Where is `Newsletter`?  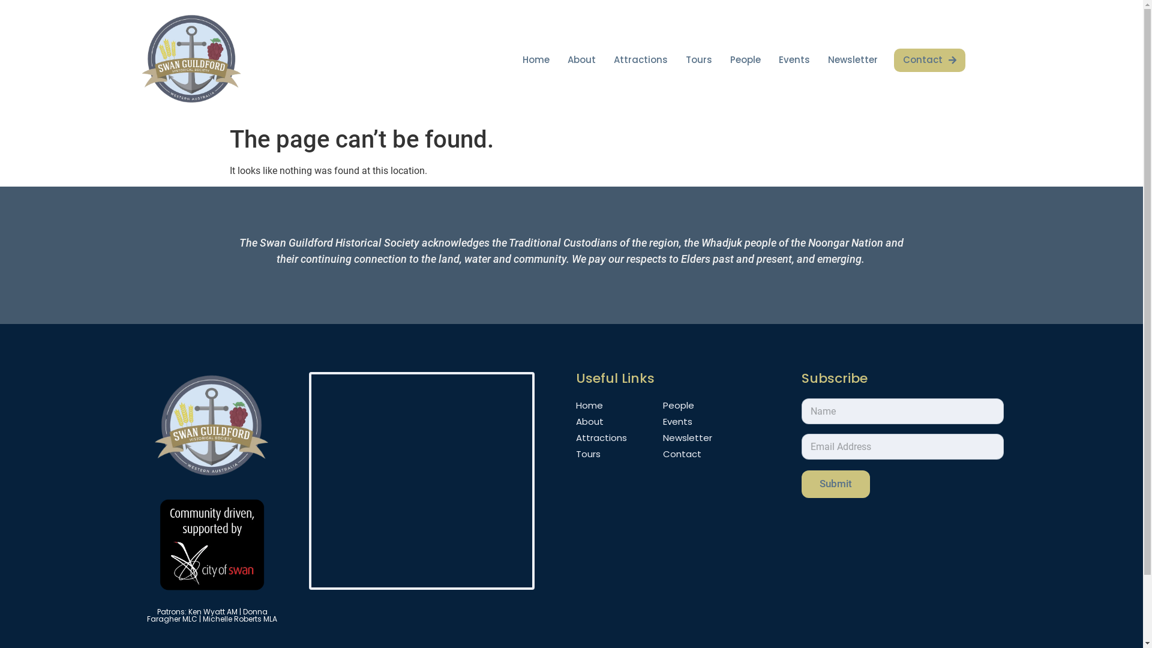
Newsletter is located at coordinates (853, 60).